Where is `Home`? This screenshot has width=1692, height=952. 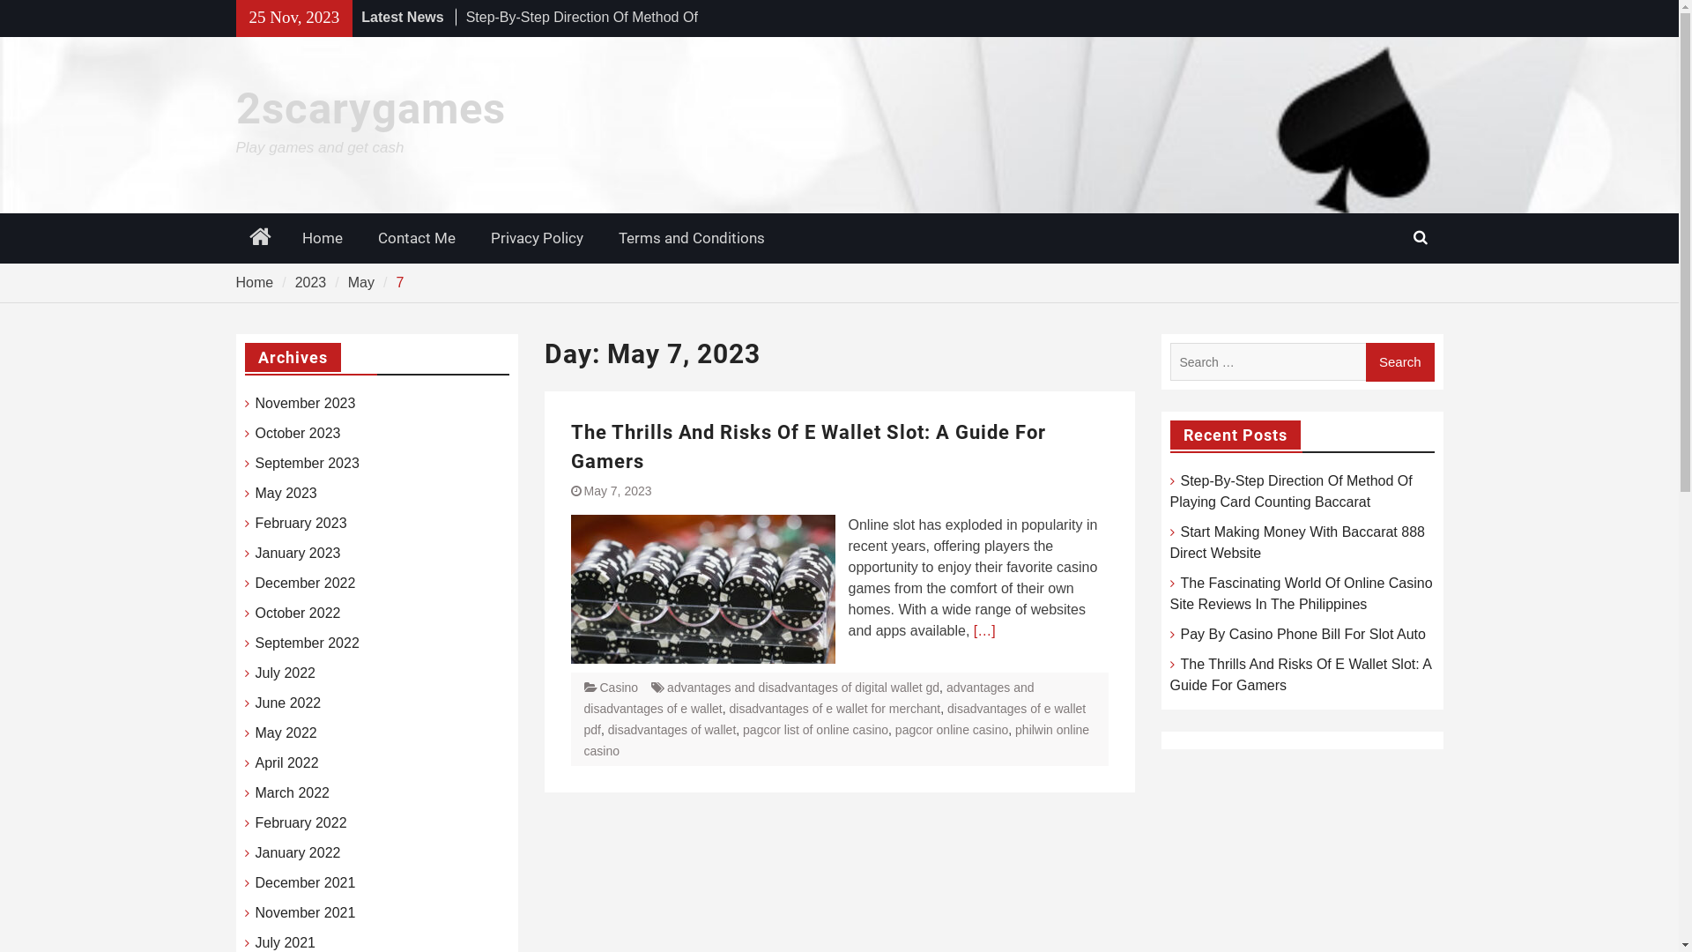
Home is located at coordinates (322, 239).